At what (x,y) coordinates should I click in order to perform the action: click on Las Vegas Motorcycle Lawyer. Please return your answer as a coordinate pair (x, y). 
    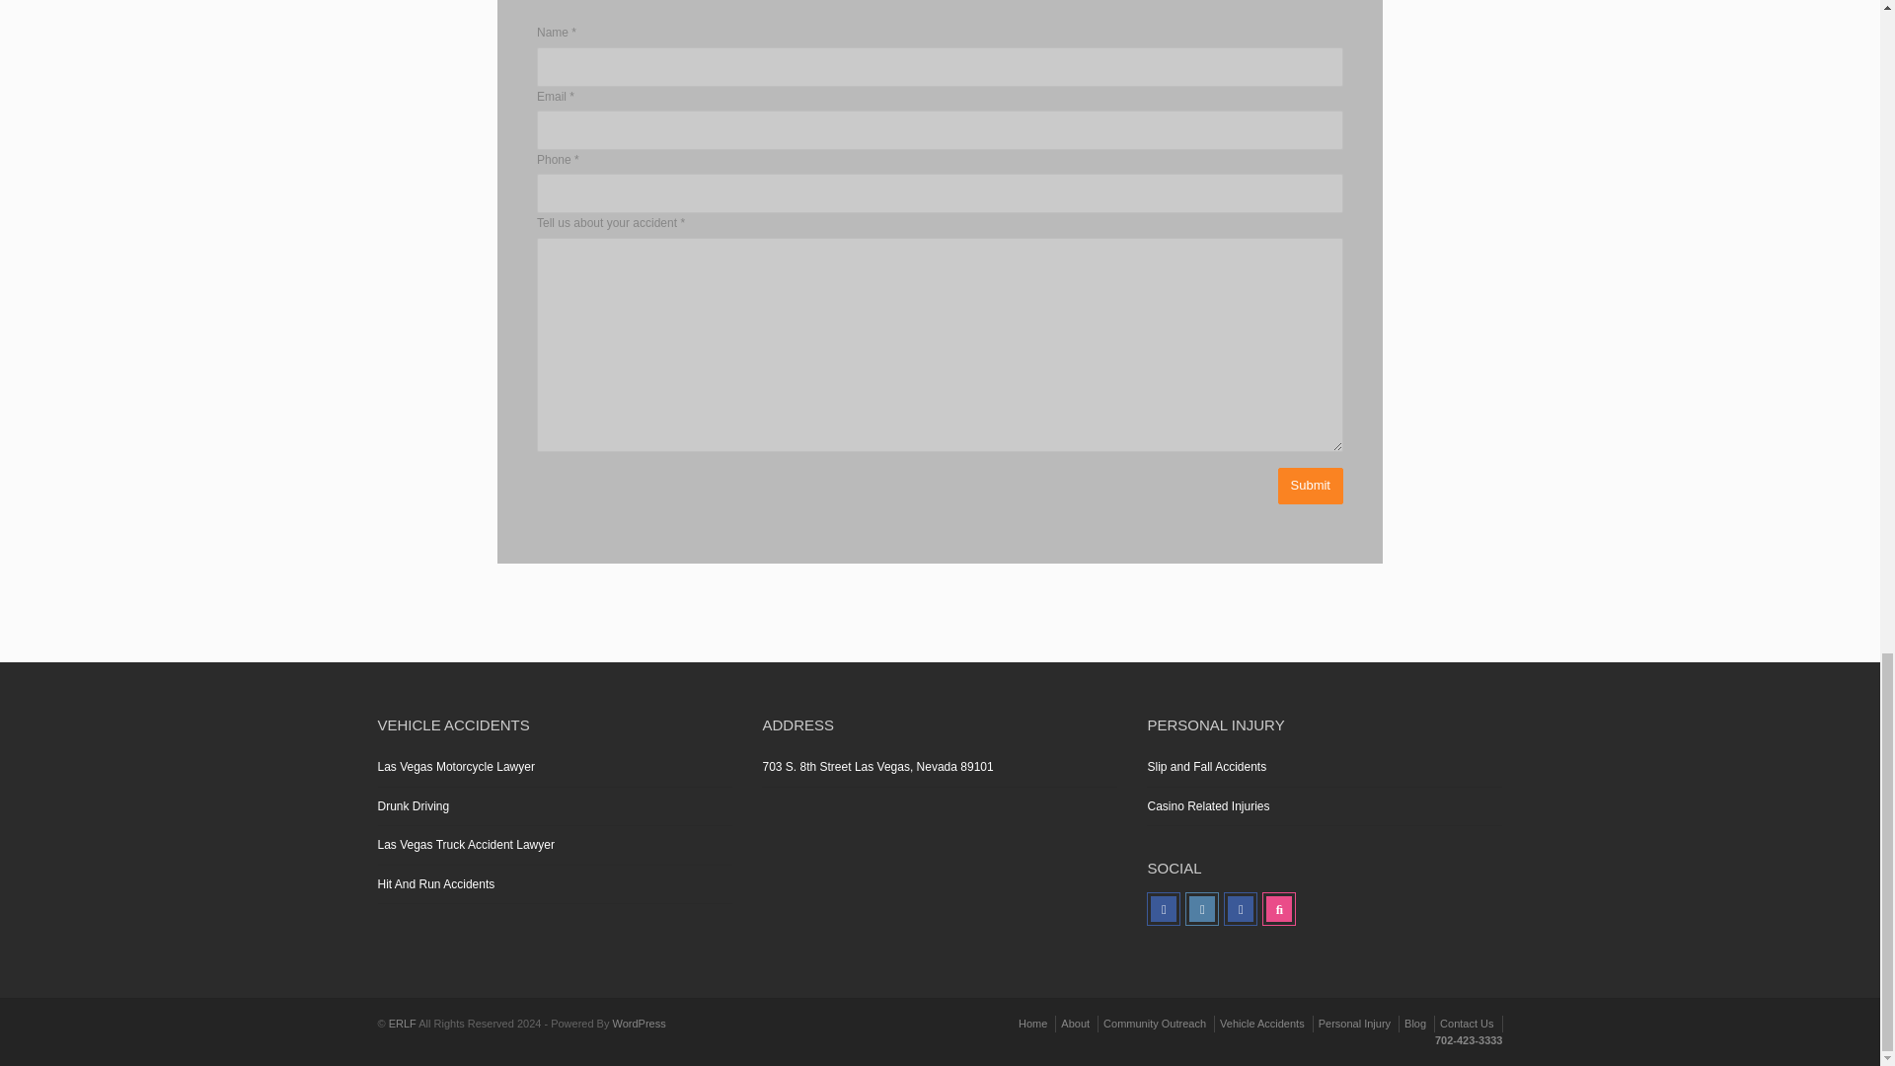
    Looking at the image, I should click on (555, 768).